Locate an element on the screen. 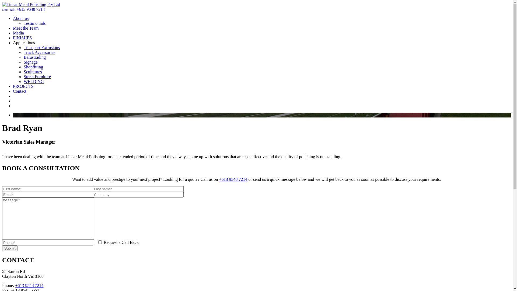 The width and height of the screenshot is (517, 291). Meet the Team is located at coordinates (26, 28).